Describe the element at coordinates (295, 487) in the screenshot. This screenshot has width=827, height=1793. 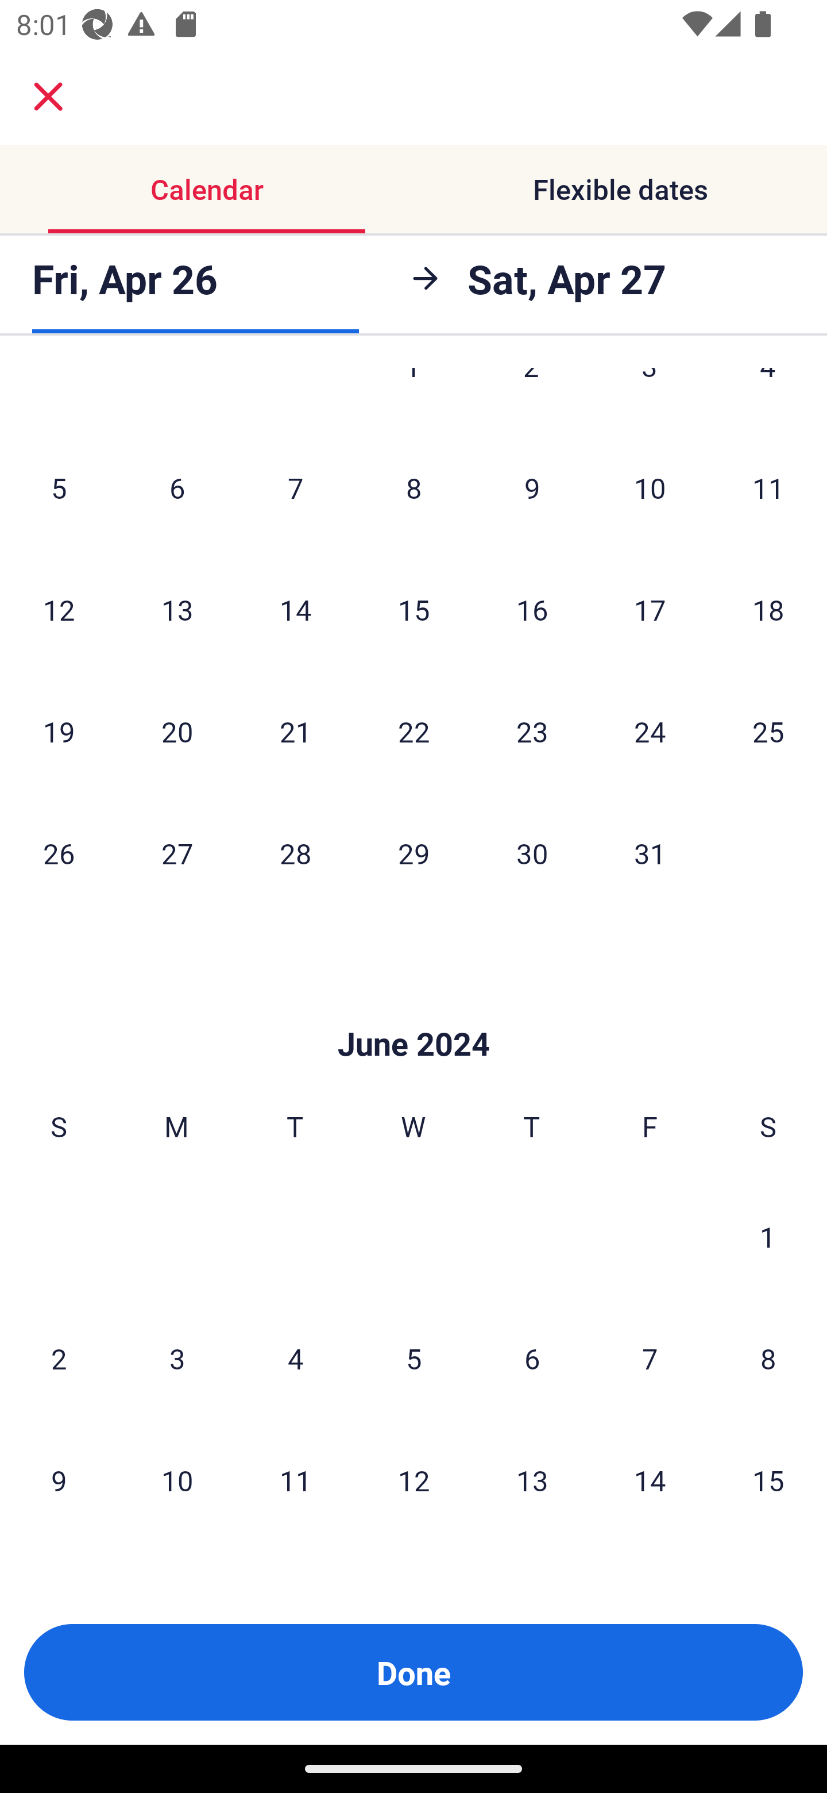
I see `7 Tuesday, May 7, 2024` at that location.